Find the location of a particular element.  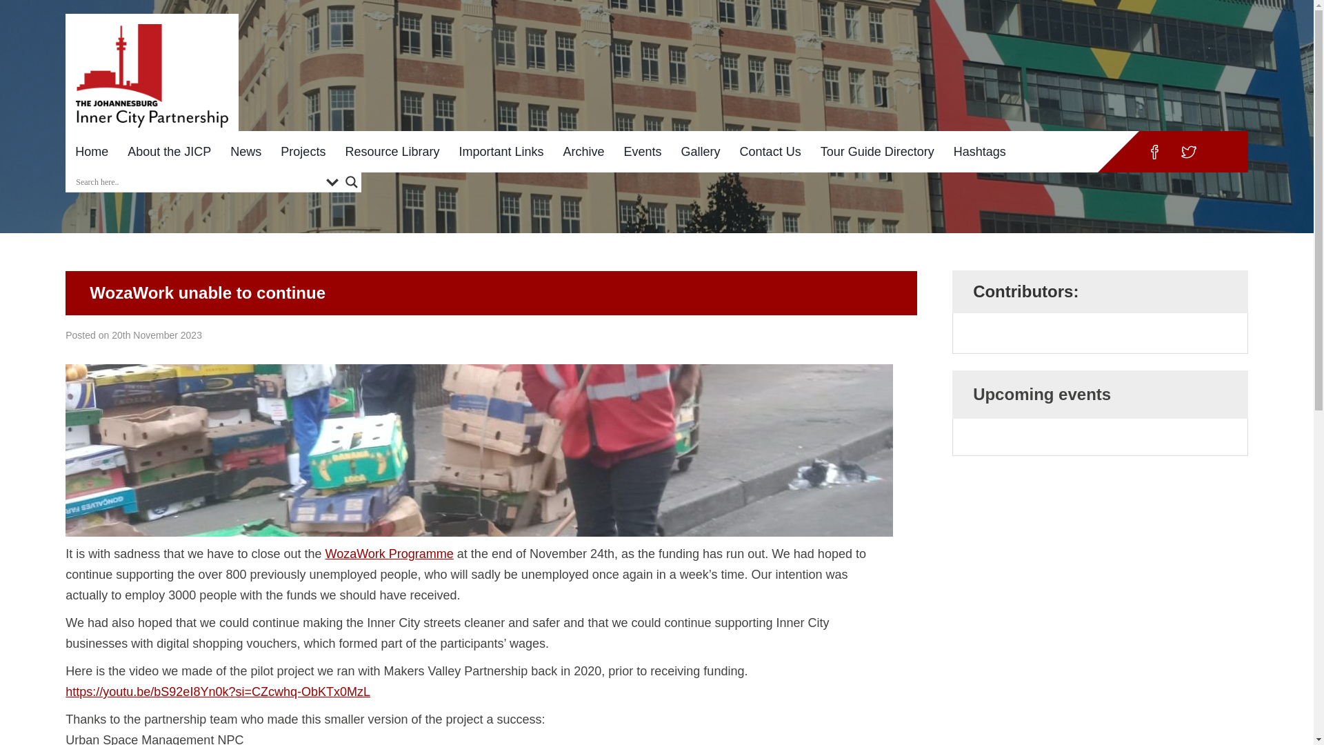

Projects is located at coordinates (303, 152).